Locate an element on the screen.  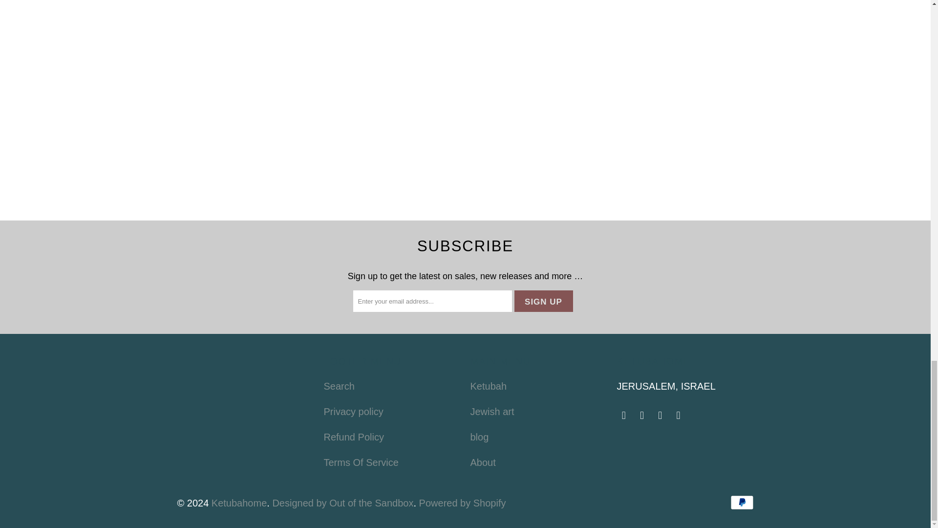
Sign Up is located at coordinates (543, 301).